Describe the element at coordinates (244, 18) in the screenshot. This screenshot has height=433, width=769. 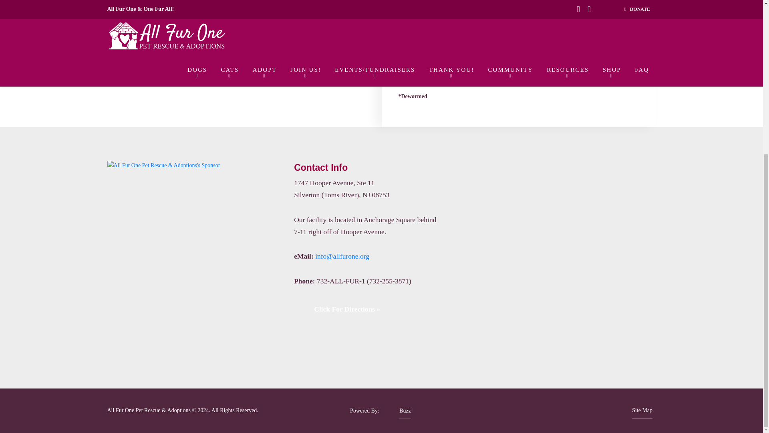
I see `Clarissa` at that location.